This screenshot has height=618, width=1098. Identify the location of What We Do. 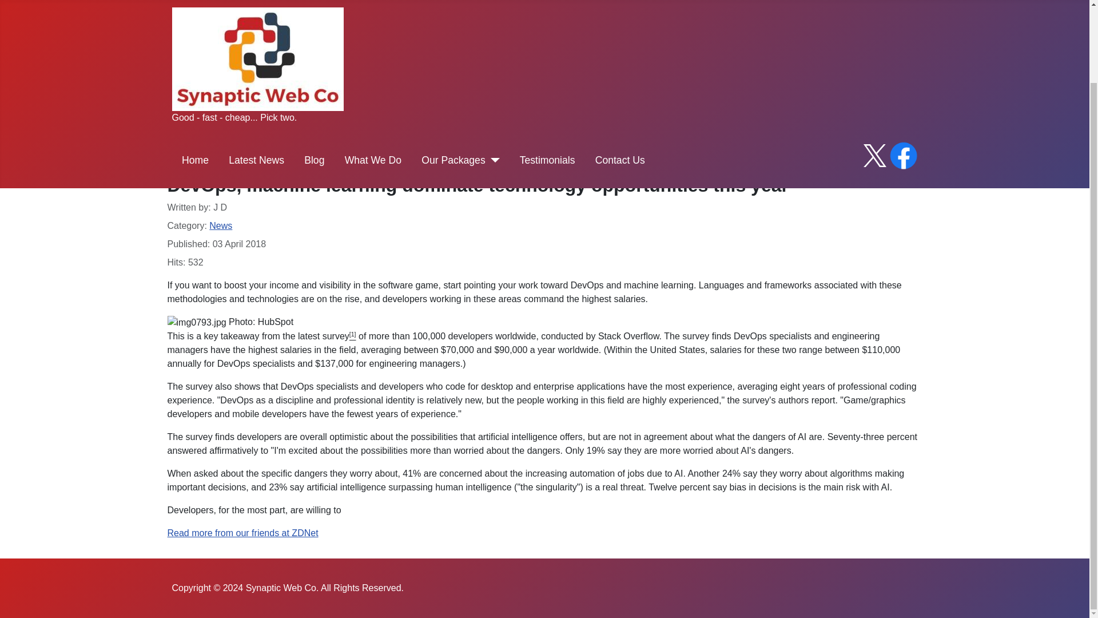
(373, 73).